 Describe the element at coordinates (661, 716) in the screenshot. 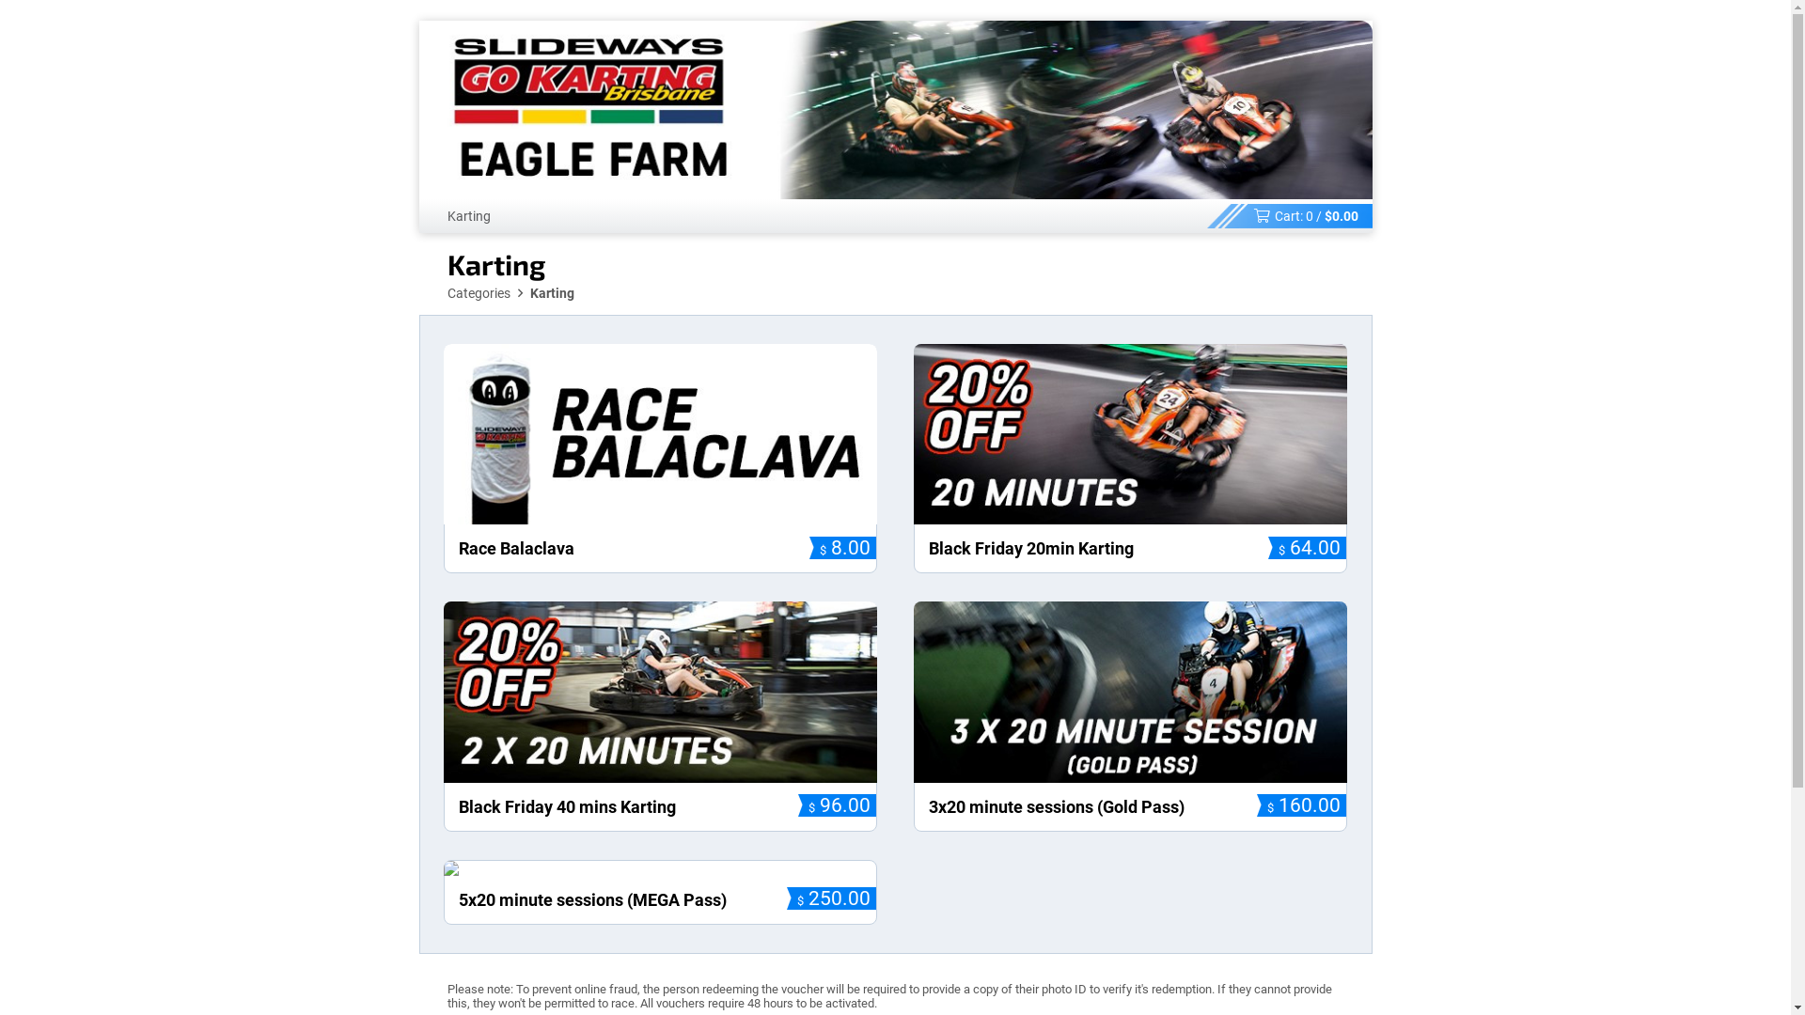

I see `Black Friday 40 mins Karting
$ 96.00` at that location.